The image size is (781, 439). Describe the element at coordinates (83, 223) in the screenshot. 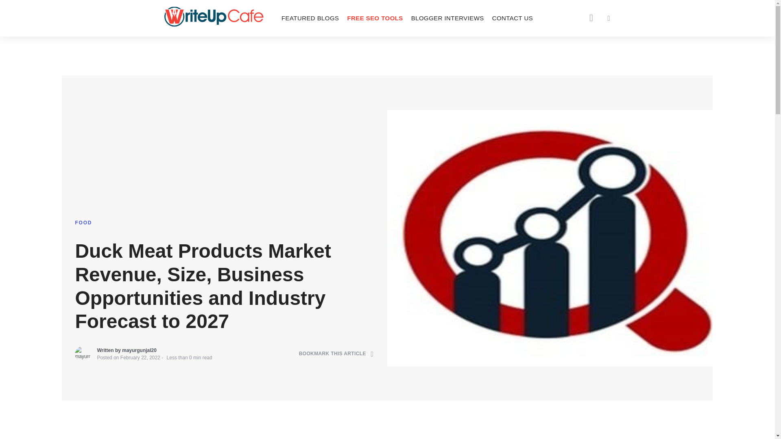

I see `FOOD` at that location.